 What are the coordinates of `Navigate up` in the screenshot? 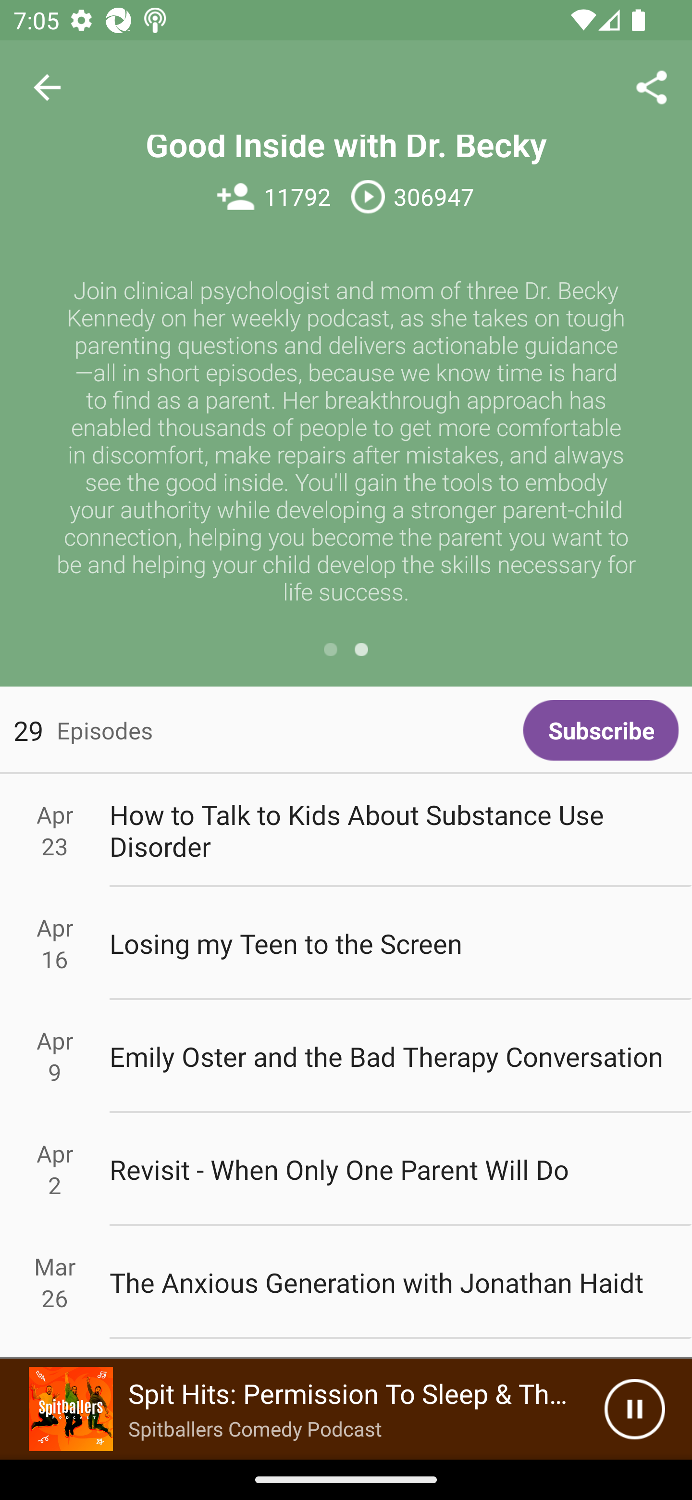 It's located at (47, 87).